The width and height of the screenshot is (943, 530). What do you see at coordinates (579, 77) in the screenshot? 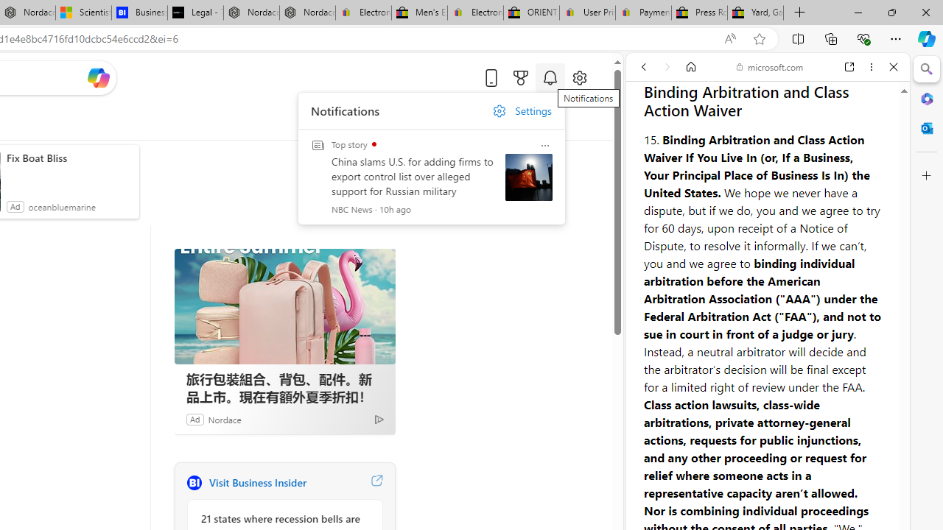
I see `Open settings` at bounding box center [579, 77].